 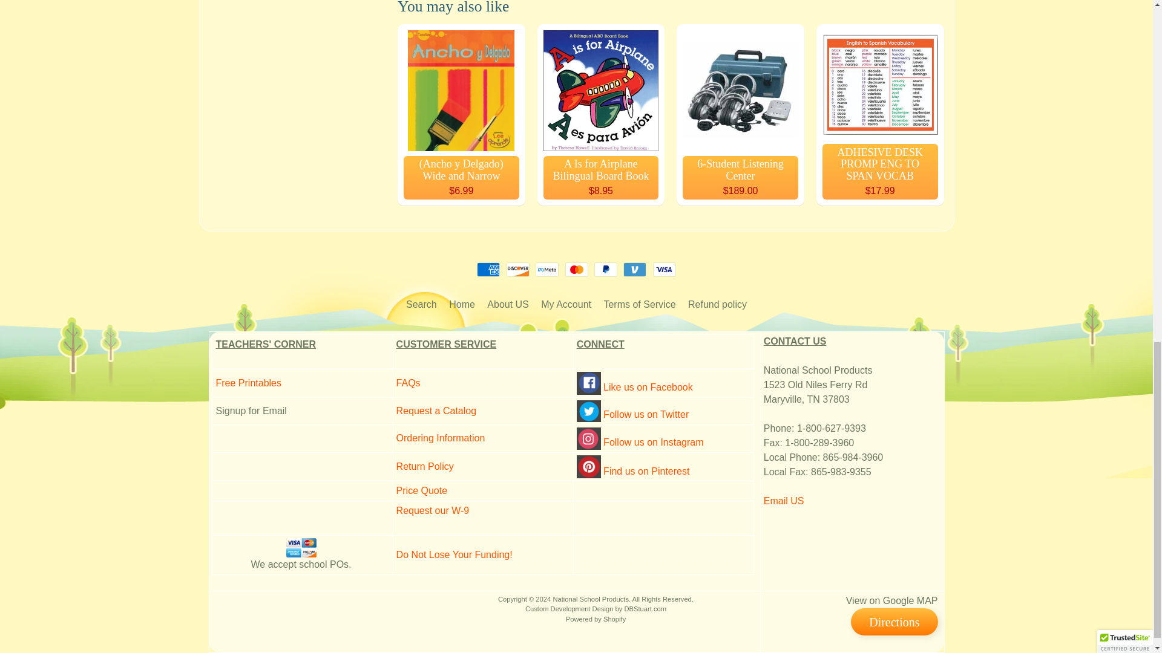 I want to click on Send for Price Quote, so click(x=421, y=490).